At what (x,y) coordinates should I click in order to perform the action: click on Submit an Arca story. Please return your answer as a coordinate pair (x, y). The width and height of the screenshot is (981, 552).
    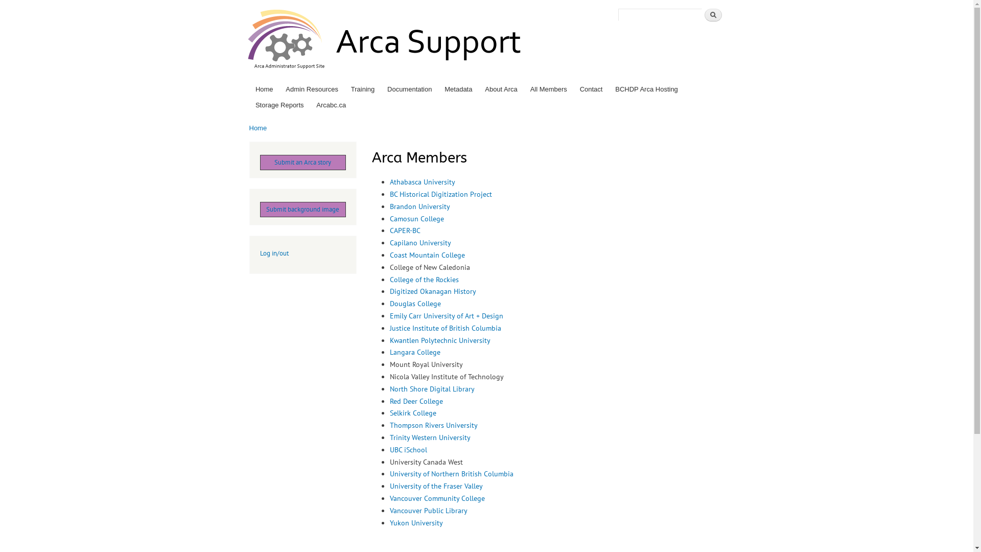
    Looking at the image, I should click on (302, 163).